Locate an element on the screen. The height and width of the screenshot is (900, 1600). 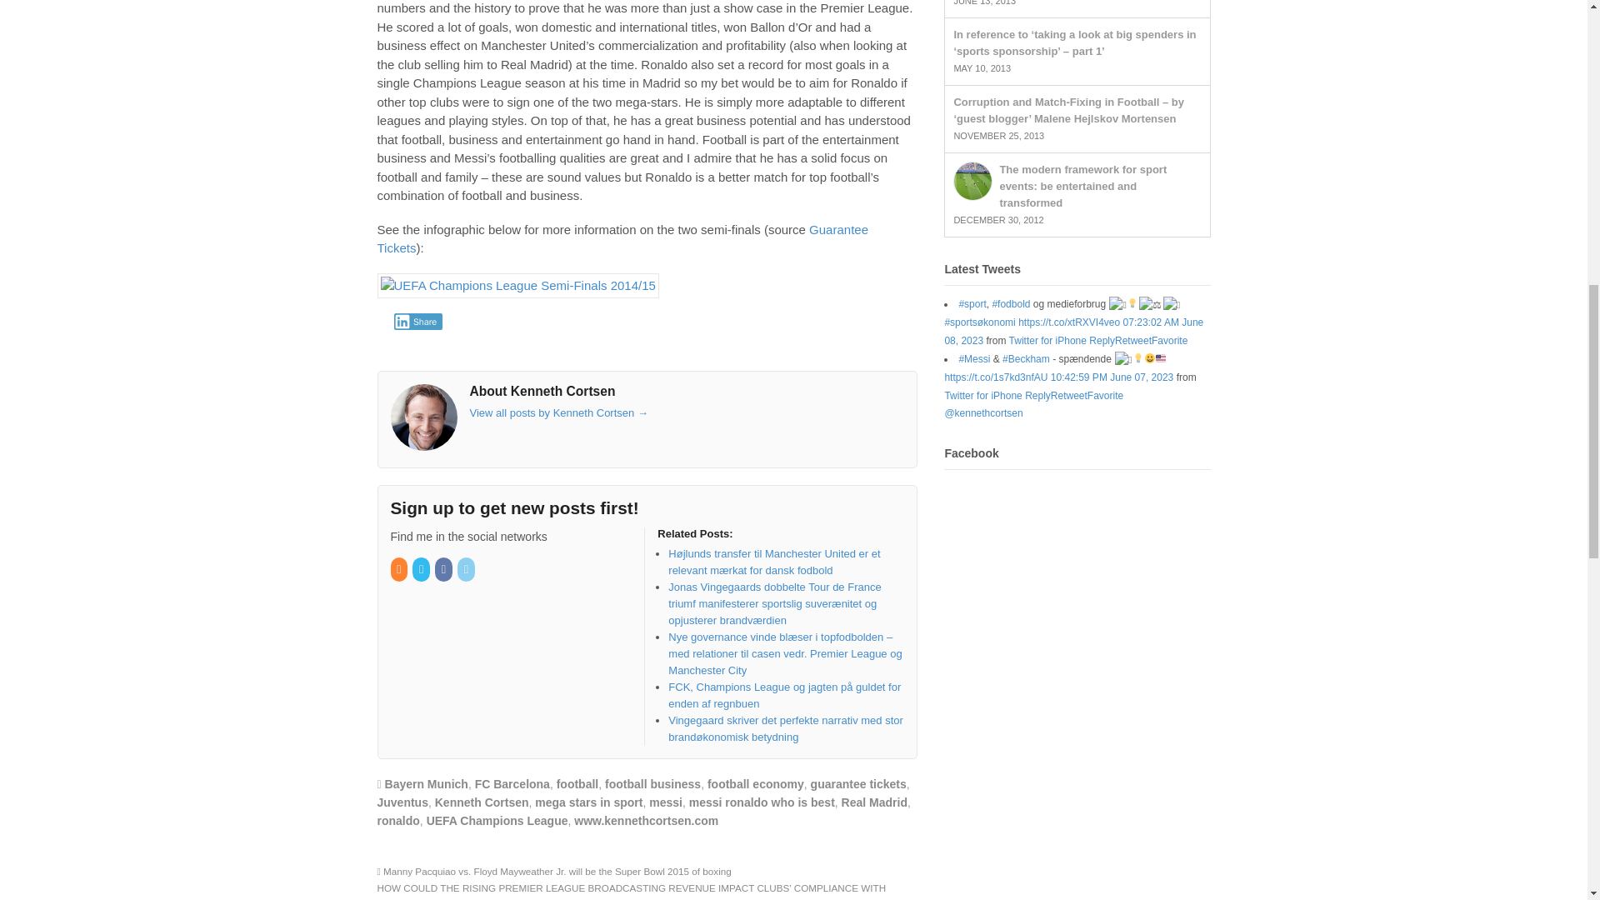
RSS is located at coordinates (400, 570).